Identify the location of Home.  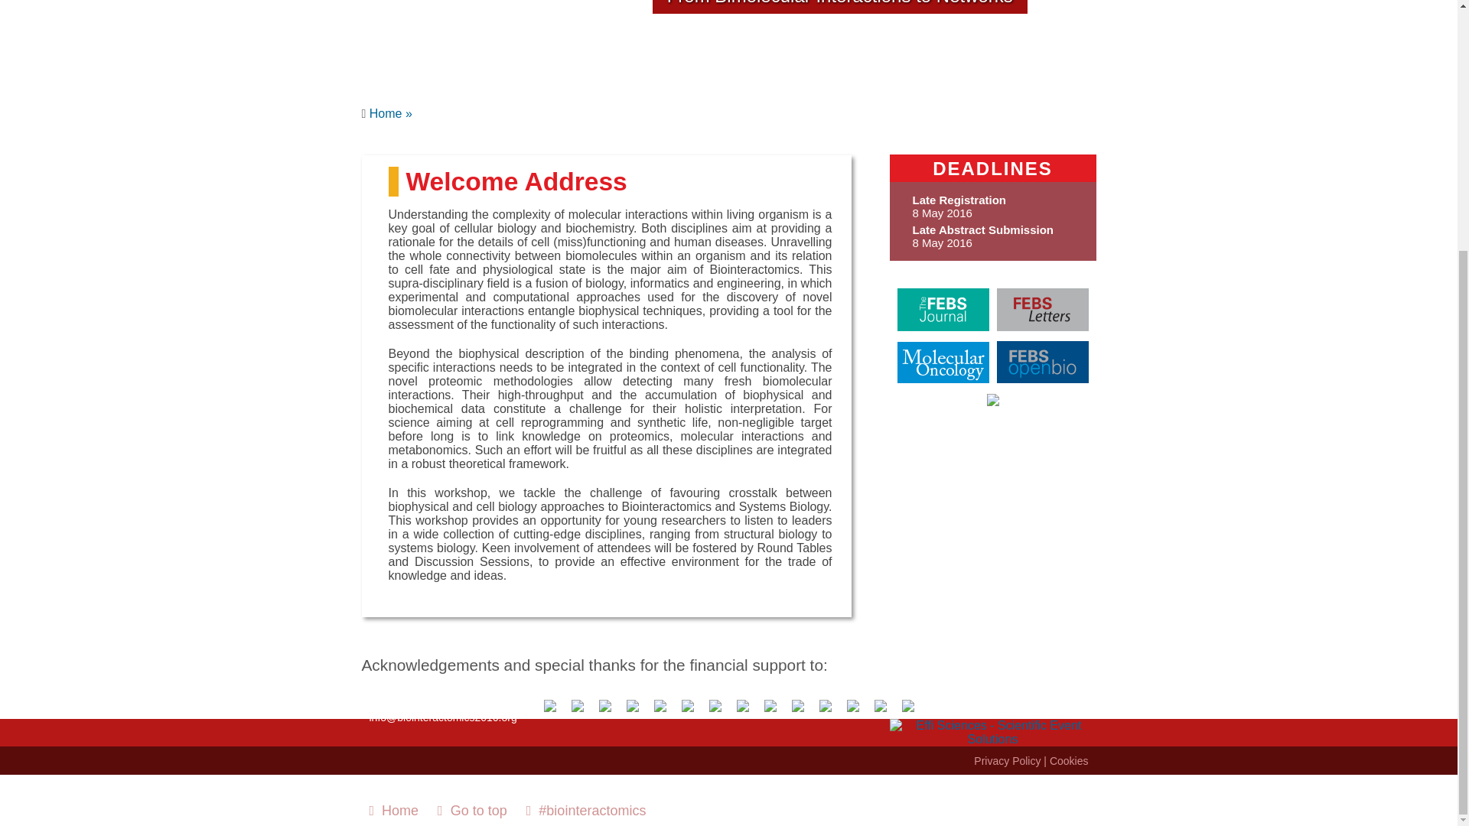
(393, 811).